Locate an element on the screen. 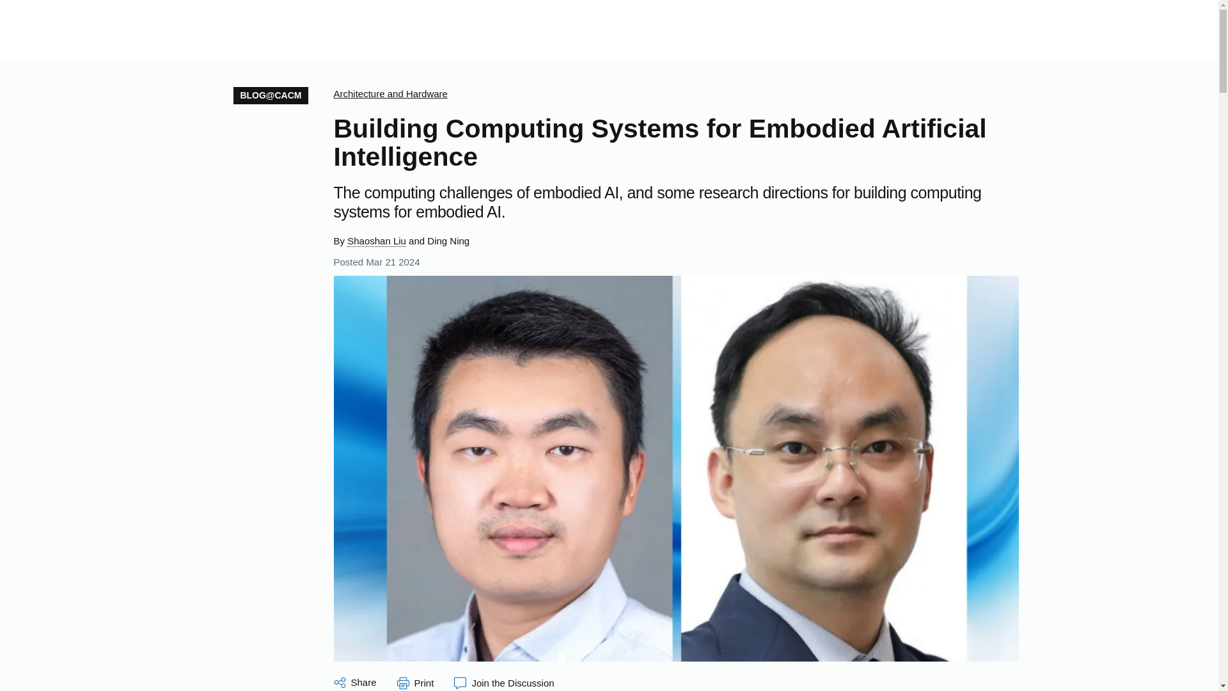  Posts by Shaoshan Liu is located at coordinates (377, 241).